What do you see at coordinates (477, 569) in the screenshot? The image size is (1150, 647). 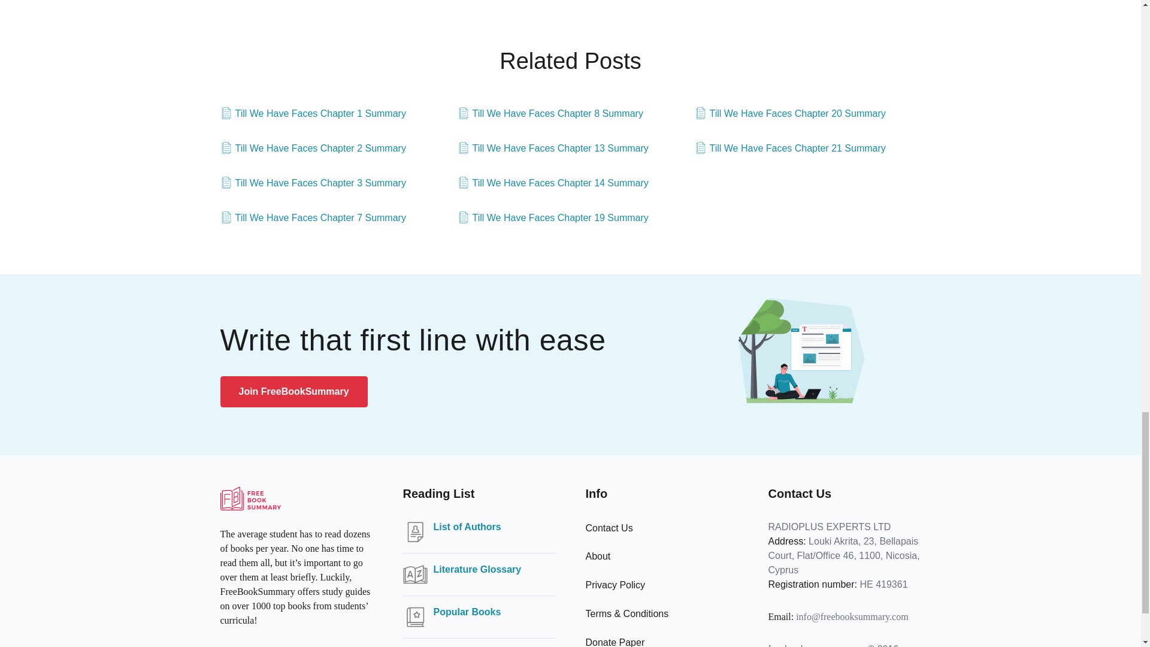 I see `Literature Glossary` at bounding box center [477, 569].